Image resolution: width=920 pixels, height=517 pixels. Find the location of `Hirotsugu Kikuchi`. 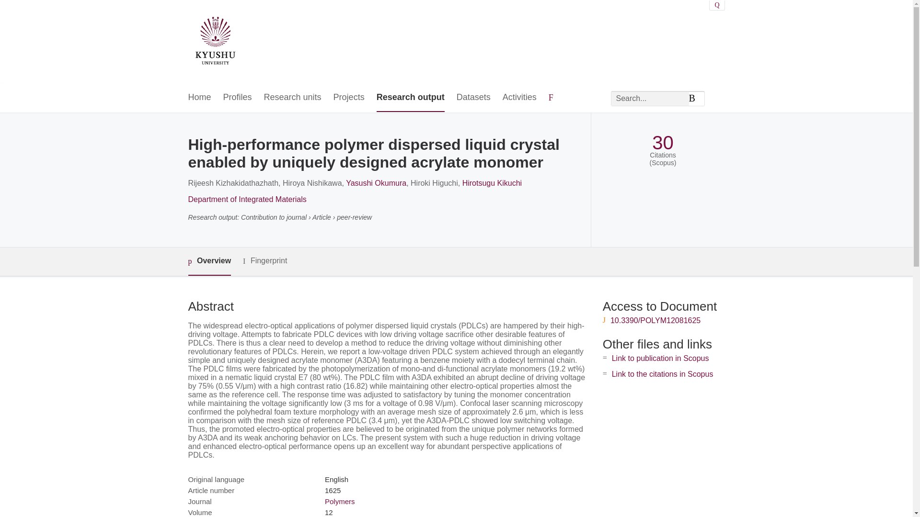

Hirotsugu Kikuchi is located at coordinates (493, 183).